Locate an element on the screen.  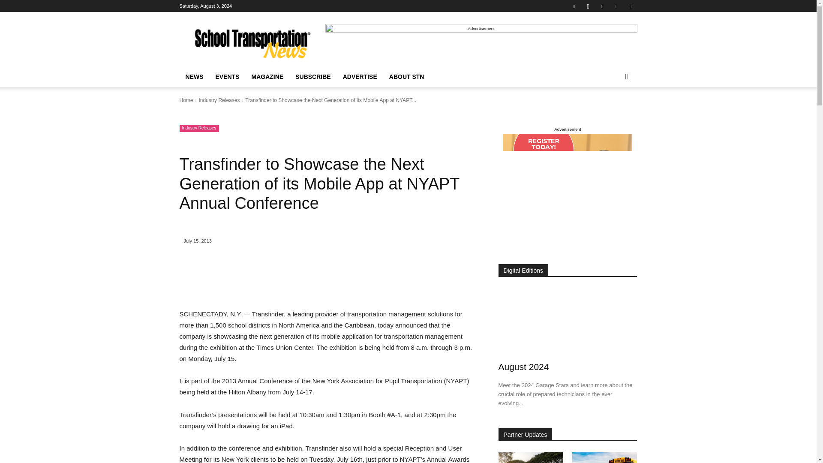
View all posts in Industry Releases is located at coordinates (219, 100).